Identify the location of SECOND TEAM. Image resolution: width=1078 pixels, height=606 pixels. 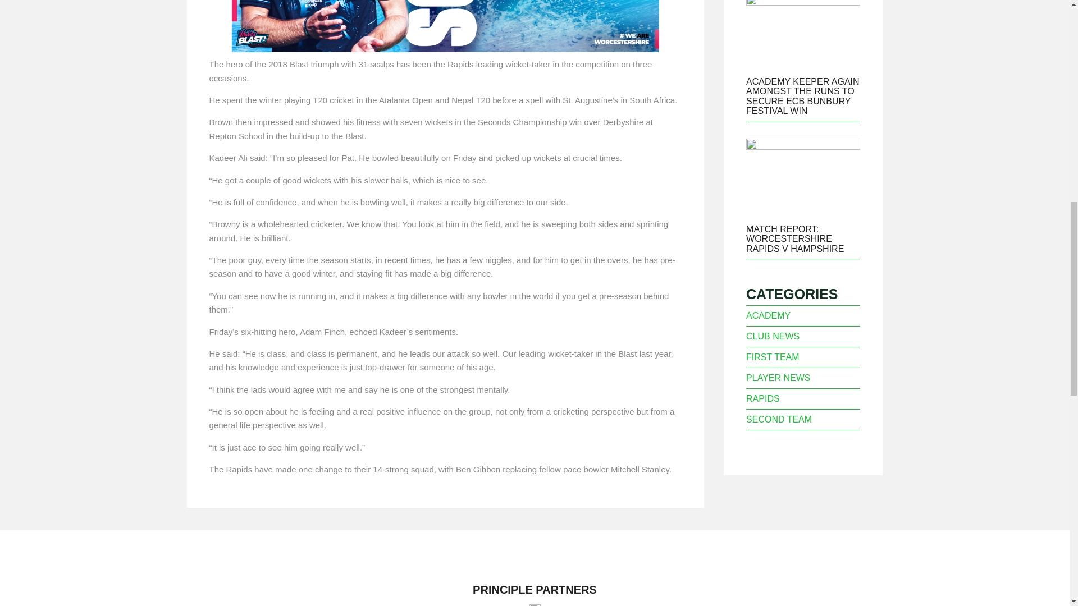
(778, 419).